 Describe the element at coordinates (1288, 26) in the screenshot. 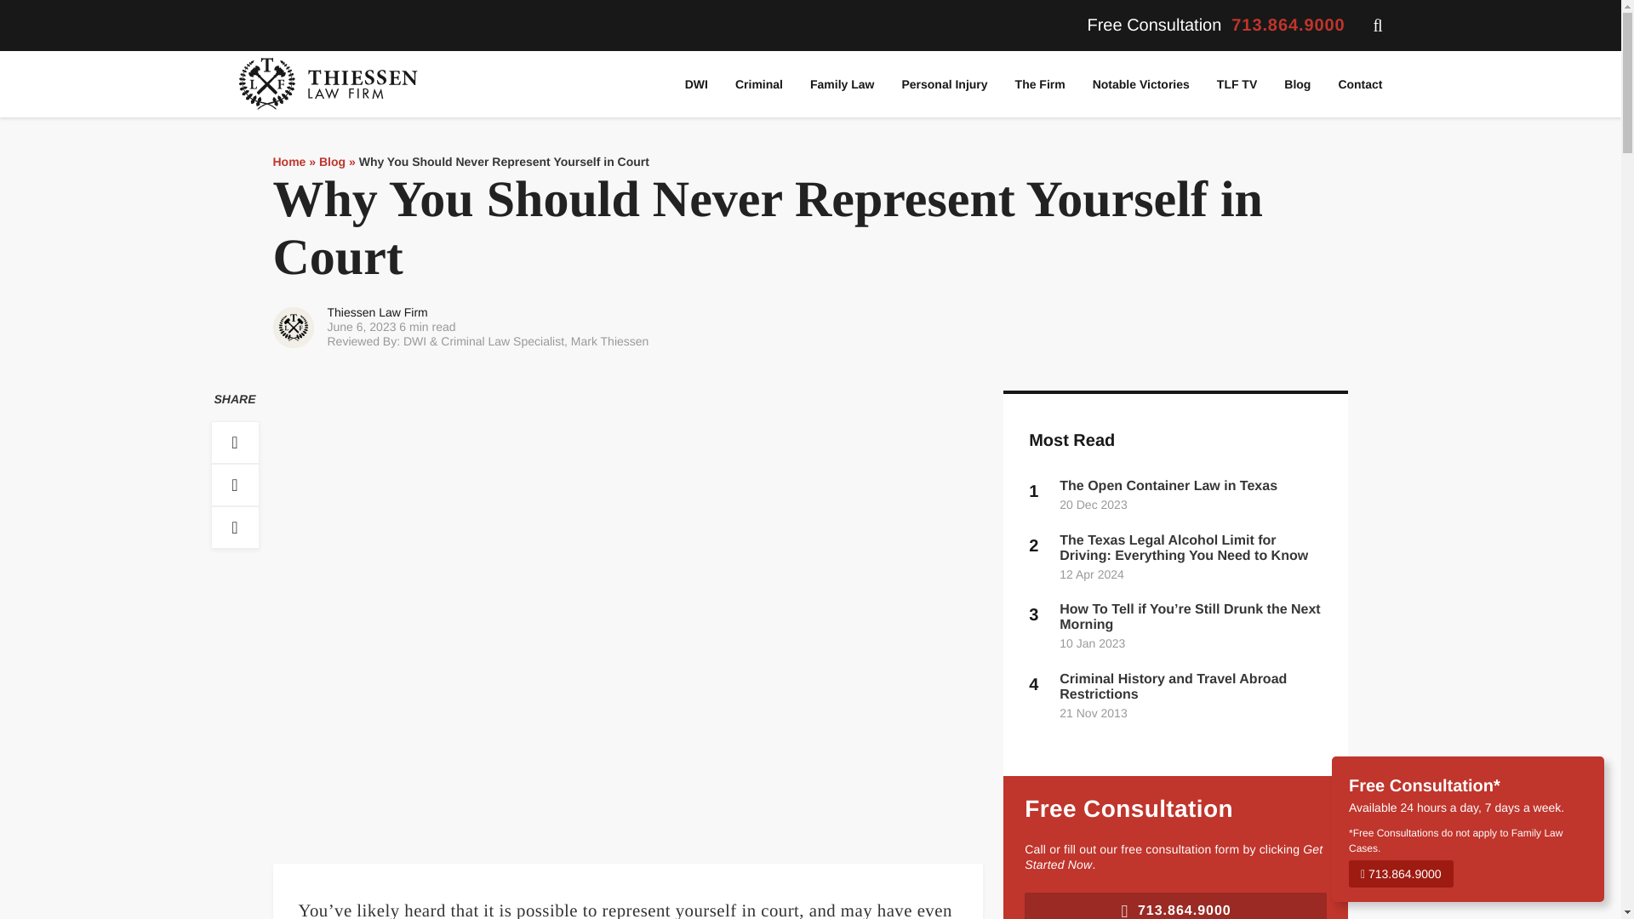

I see `713.864.9000` at that location.